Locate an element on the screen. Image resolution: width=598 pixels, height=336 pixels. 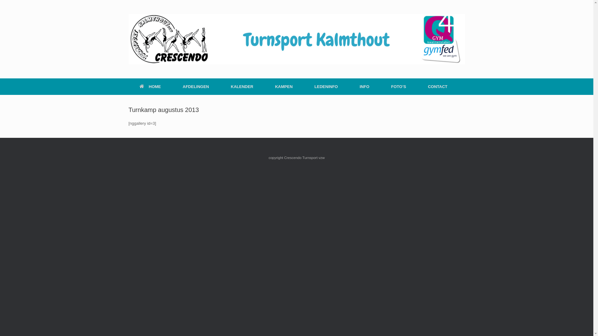
AFDELINGEN is located at coordinates (196, 86).